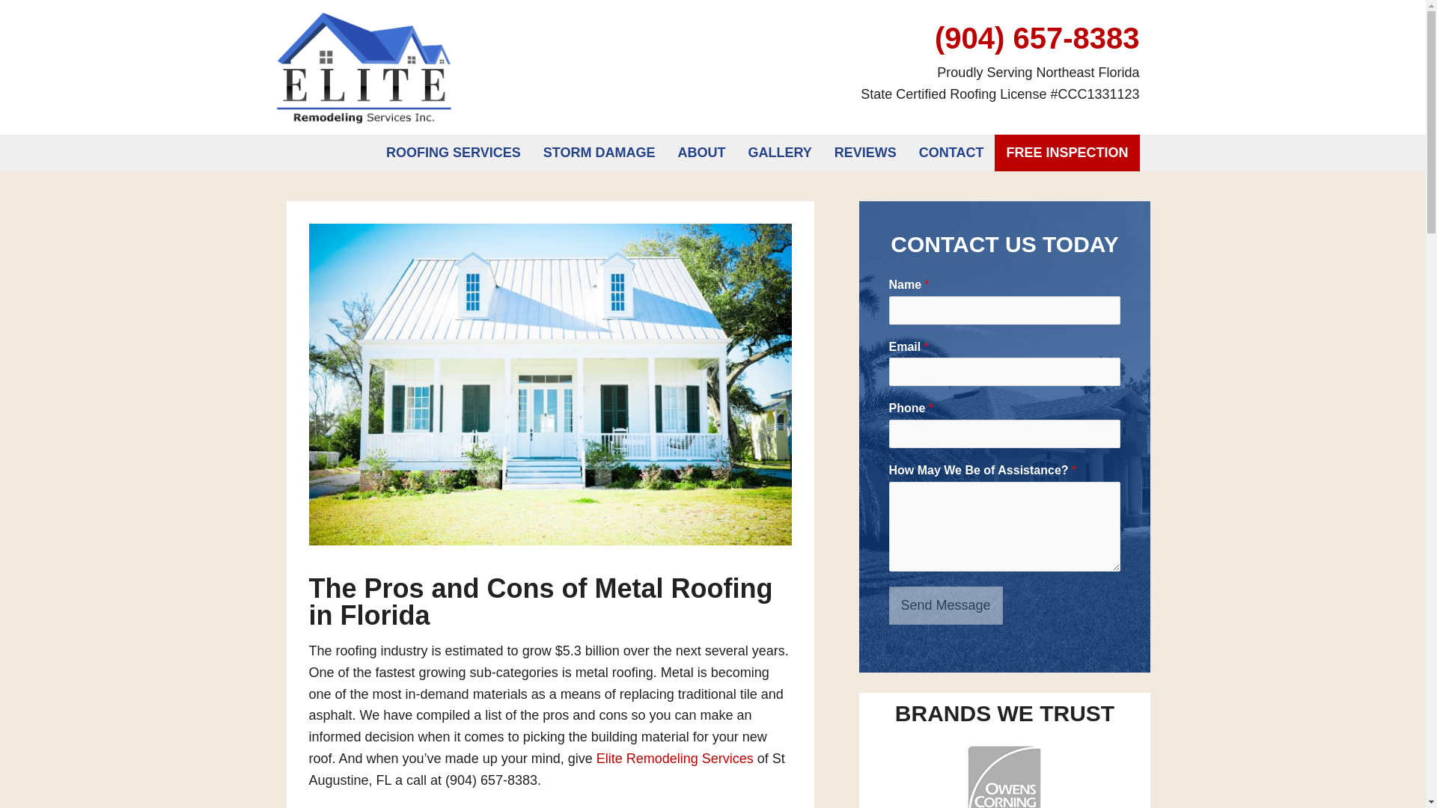  I want to click on ROOFING SERVICES, so click(454, 153).